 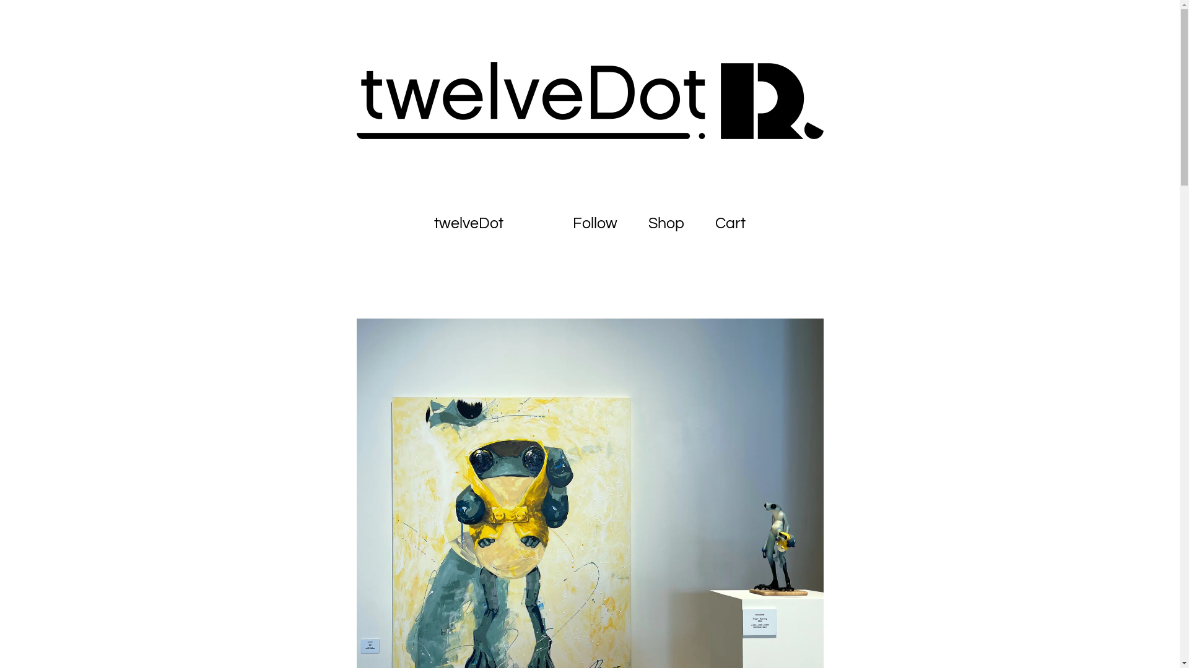 What do you see at coordinates (731, 224) in the screenshot?
I see `Cart` at bounding box center [731, 224].